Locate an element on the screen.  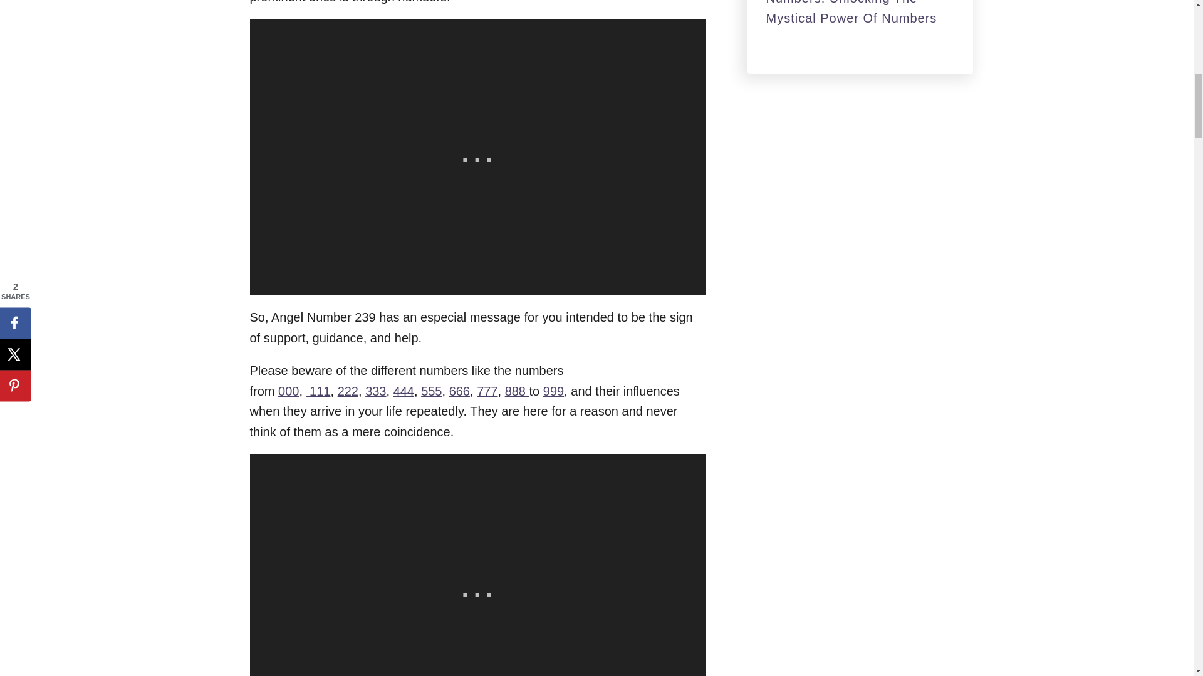
333 is located at coordinates (376, 391).